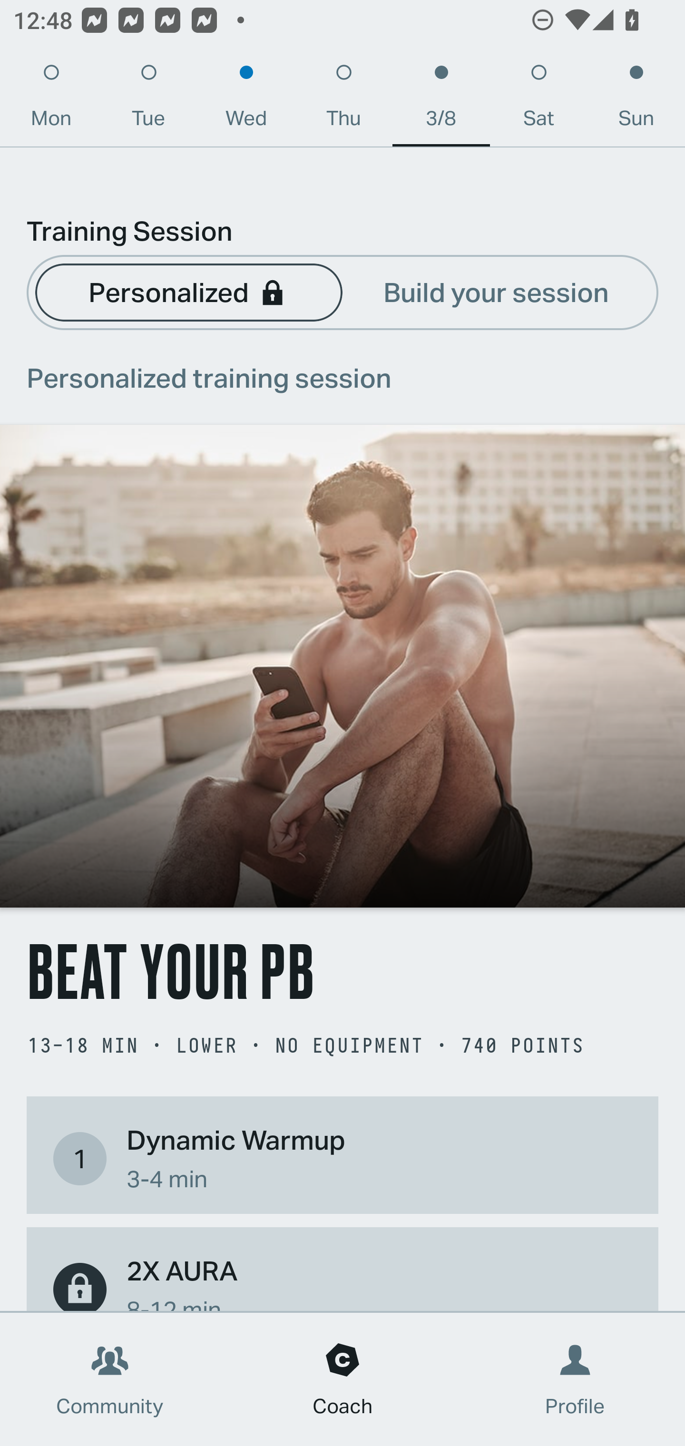  What do you see at coordinates (246, 100) in the screenshot?
I see `Wed` at bounding box center [246, 100].